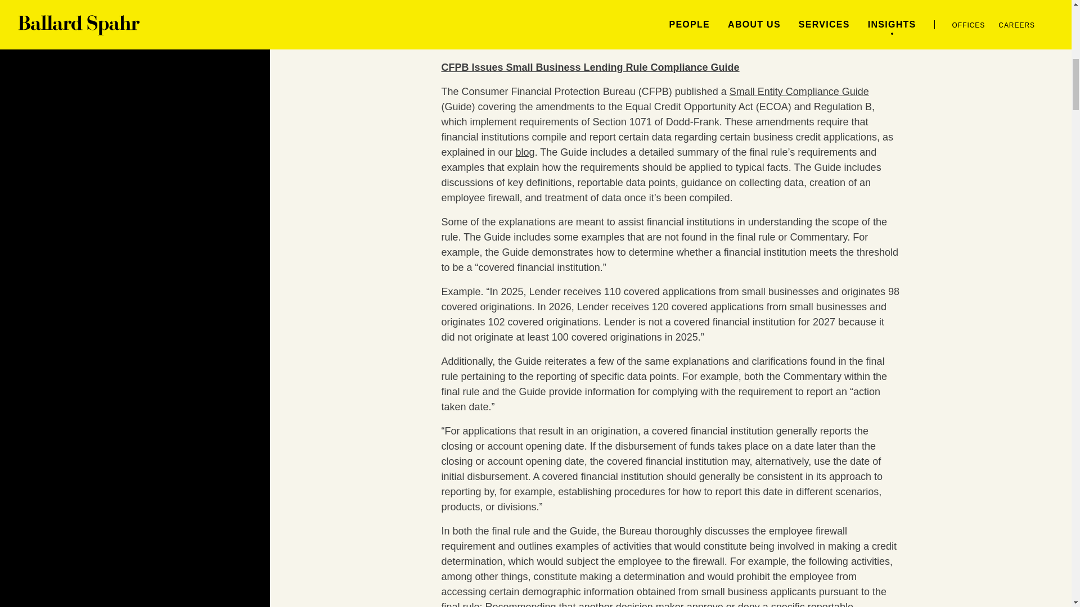  Describe the element at coordinates (493, 19) in the screenshot. I see `Looking Ahead` at that location.